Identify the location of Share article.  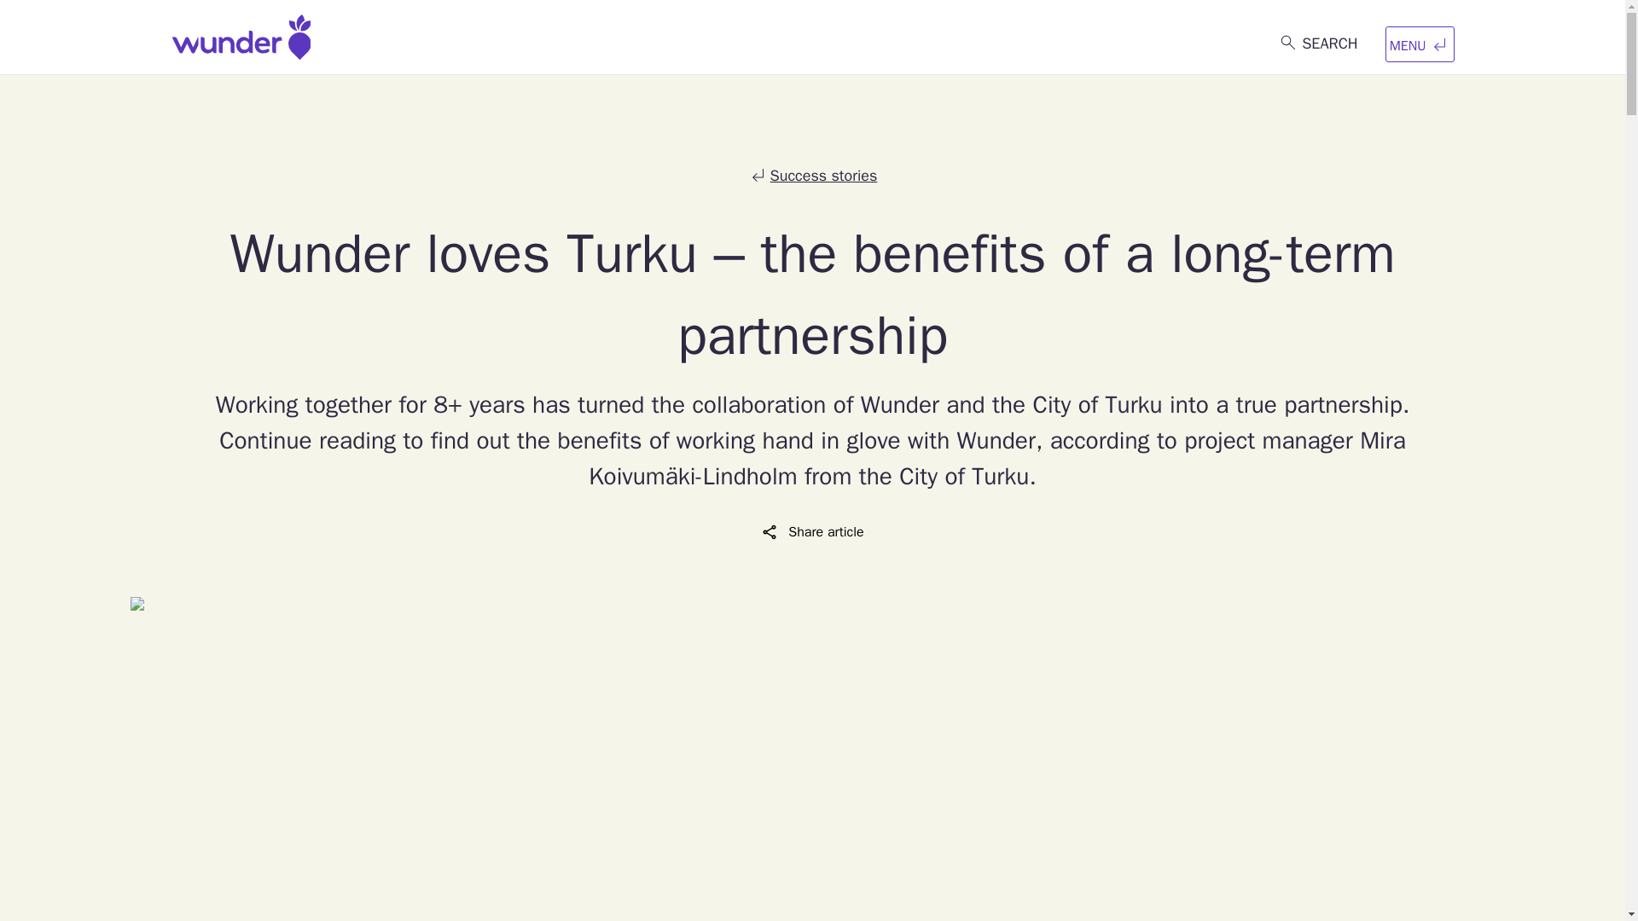
(812, 532).